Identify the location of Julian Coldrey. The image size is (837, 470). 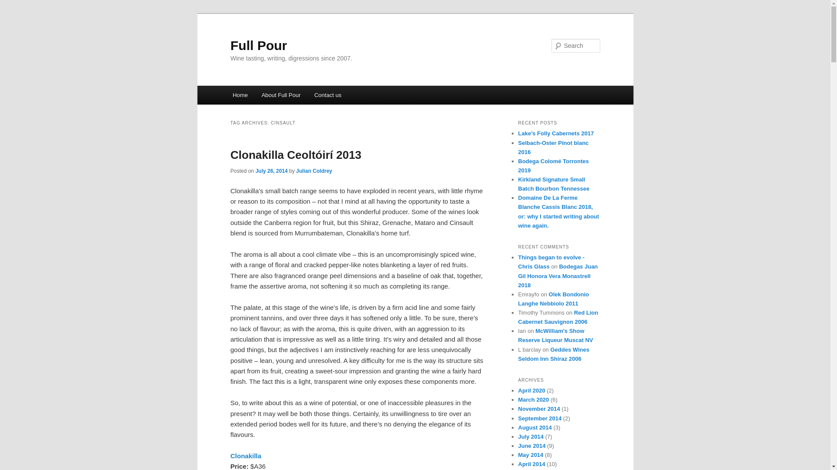
(314, 171).